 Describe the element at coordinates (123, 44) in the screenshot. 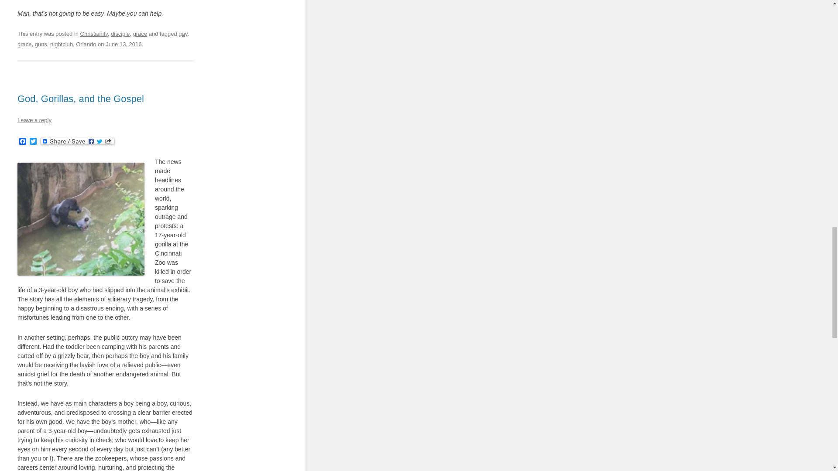

I see `11:21 am` at that location.